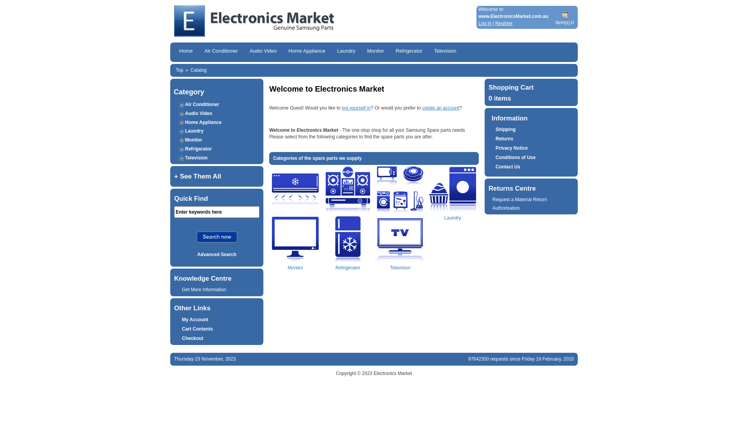 The image size is (748, 421). Describe the element at coordinates (199, 113) in the screenshot. I see `Audio Video` at that location.